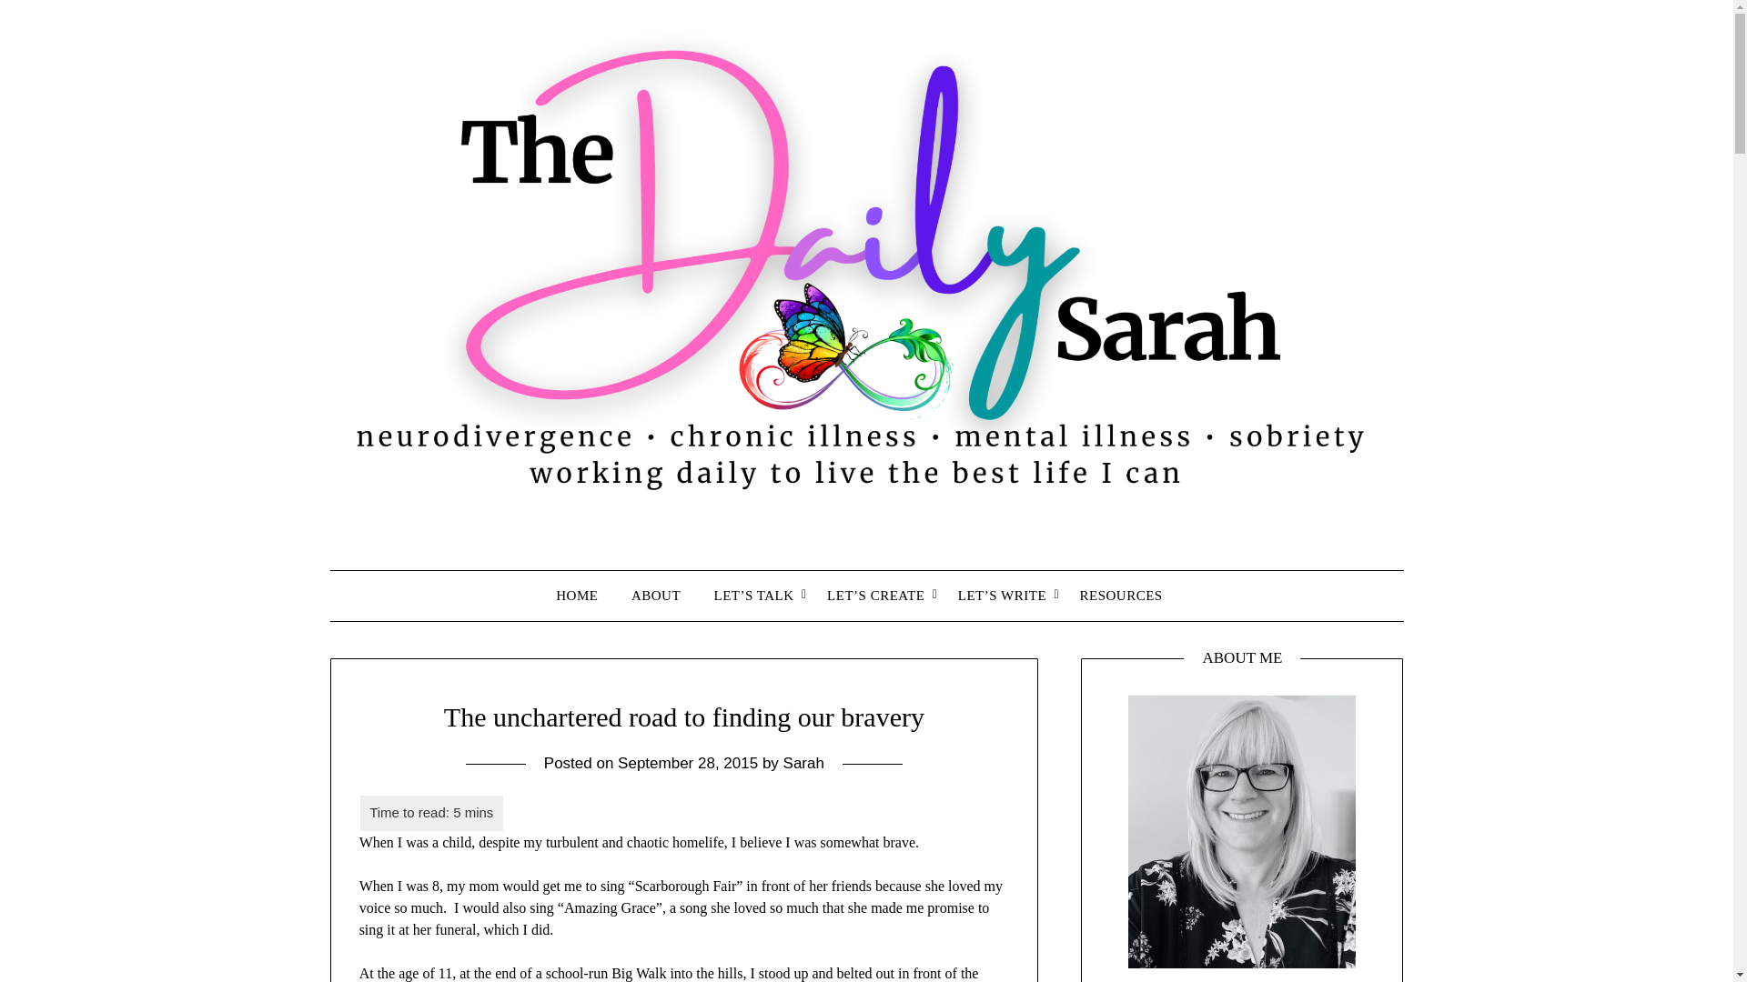  What do you see at coordinates (688, 763) in the screenshot?
I see `September 28, 2015` at bounding box center [688, 763].